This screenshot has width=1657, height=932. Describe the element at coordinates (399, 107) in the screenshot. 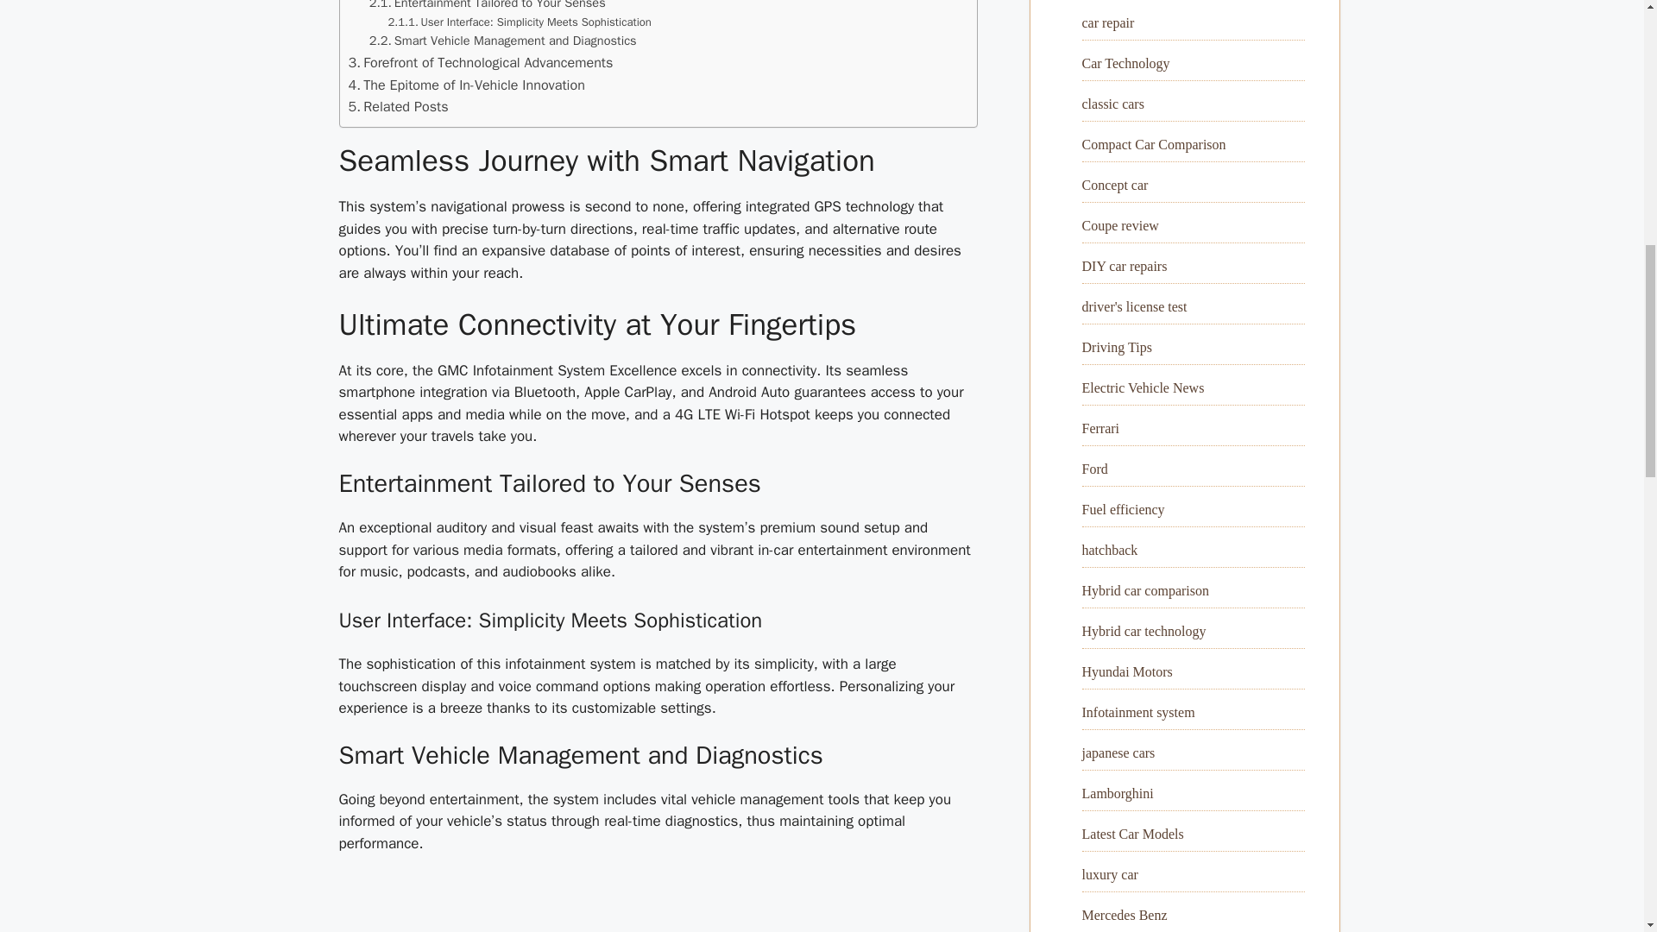

I see `Related Posts` at that location.